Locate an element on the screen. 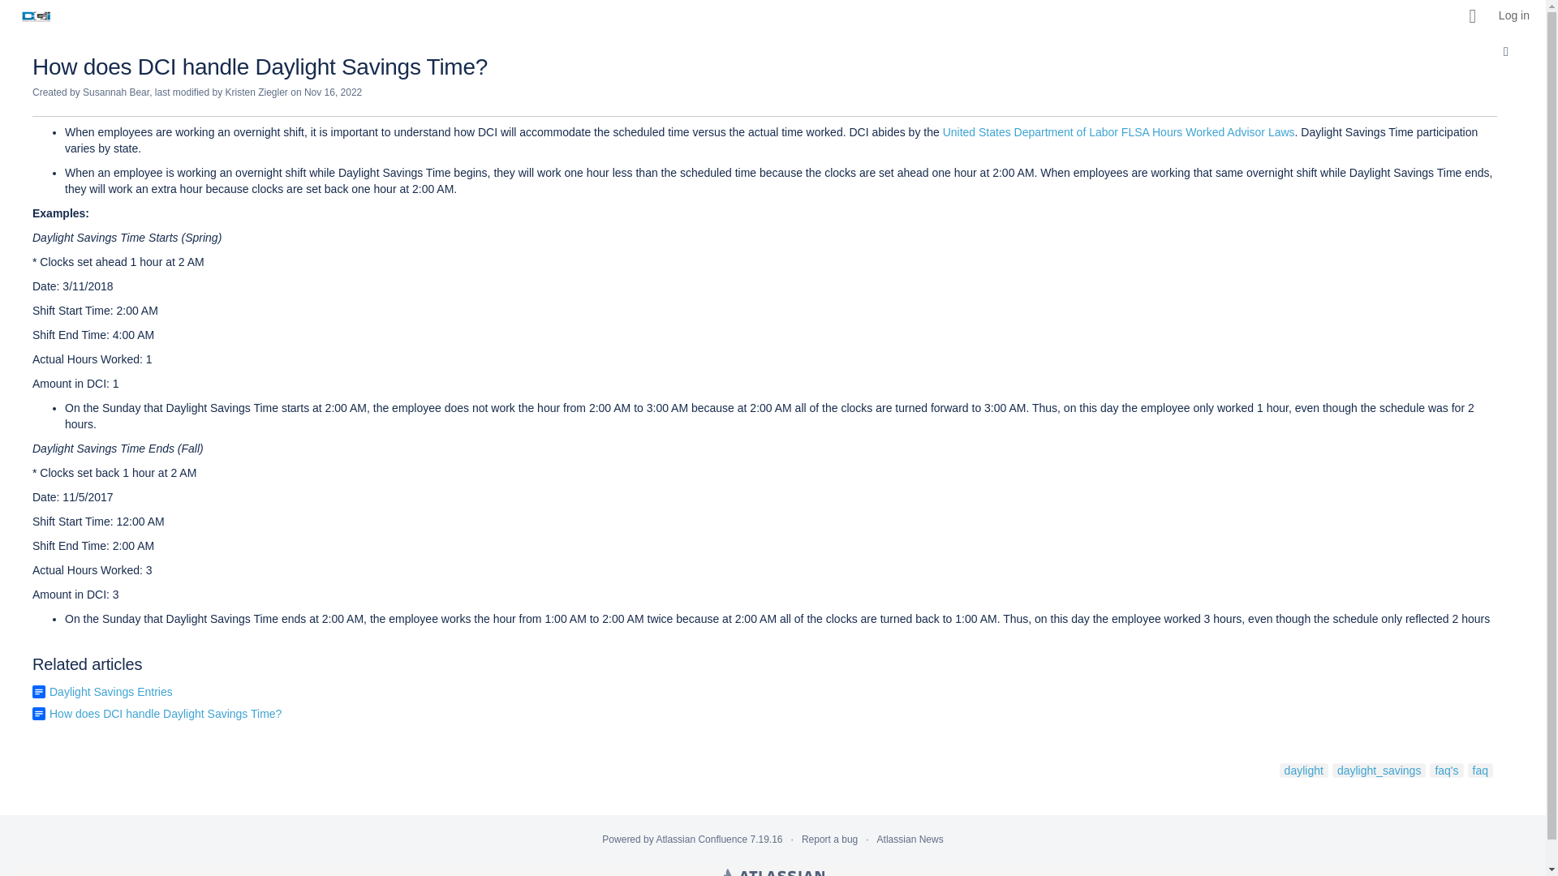 The height and width of the screenshot is (876, 1558). daylight is located at coordinates (1303, 770).